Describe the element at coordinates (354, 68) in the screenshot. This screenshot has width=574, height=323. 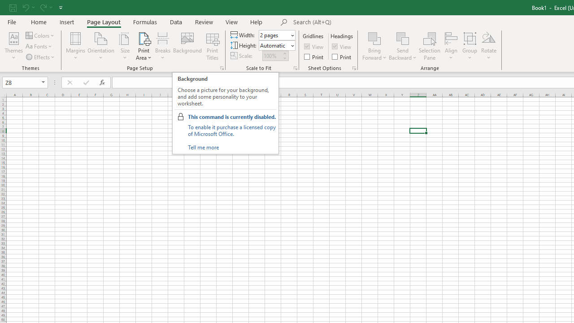
I see `Sheet Options` at that location.